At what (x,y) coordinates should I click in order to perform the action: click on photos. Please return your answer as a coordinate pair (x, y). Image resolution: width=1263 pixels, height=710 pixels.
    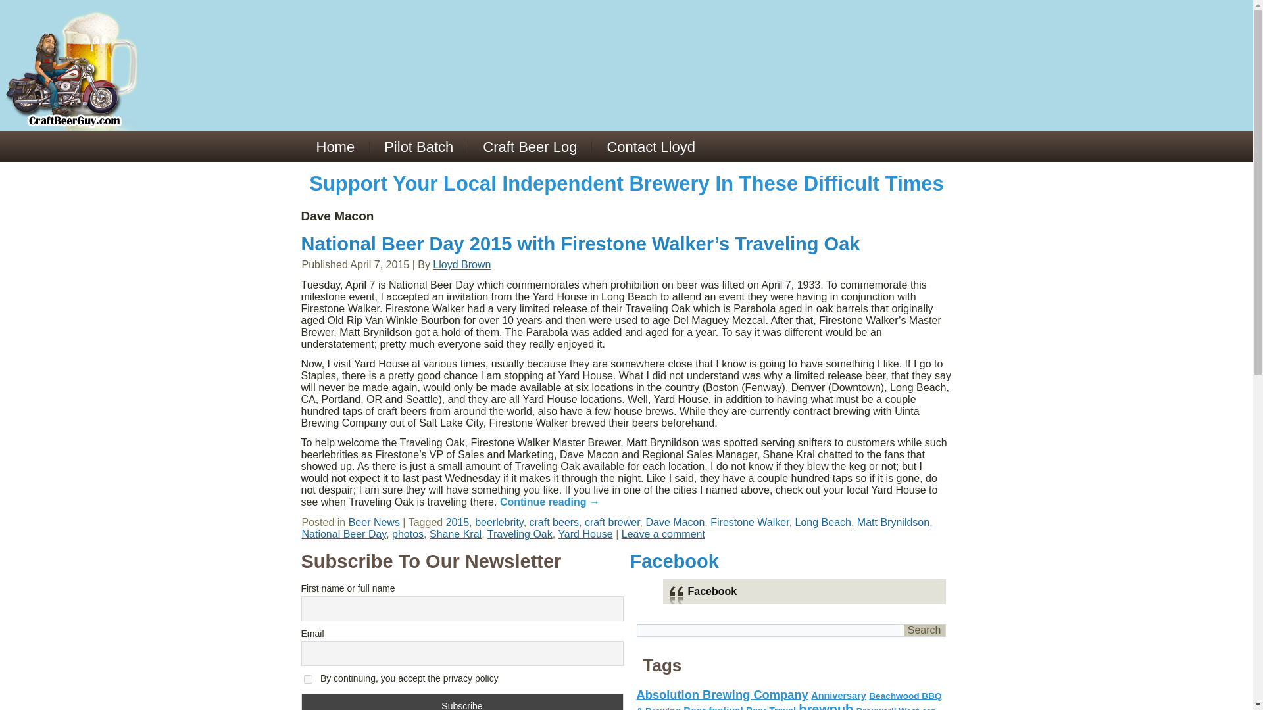
    Looking at the image, I should click on (407, 534).